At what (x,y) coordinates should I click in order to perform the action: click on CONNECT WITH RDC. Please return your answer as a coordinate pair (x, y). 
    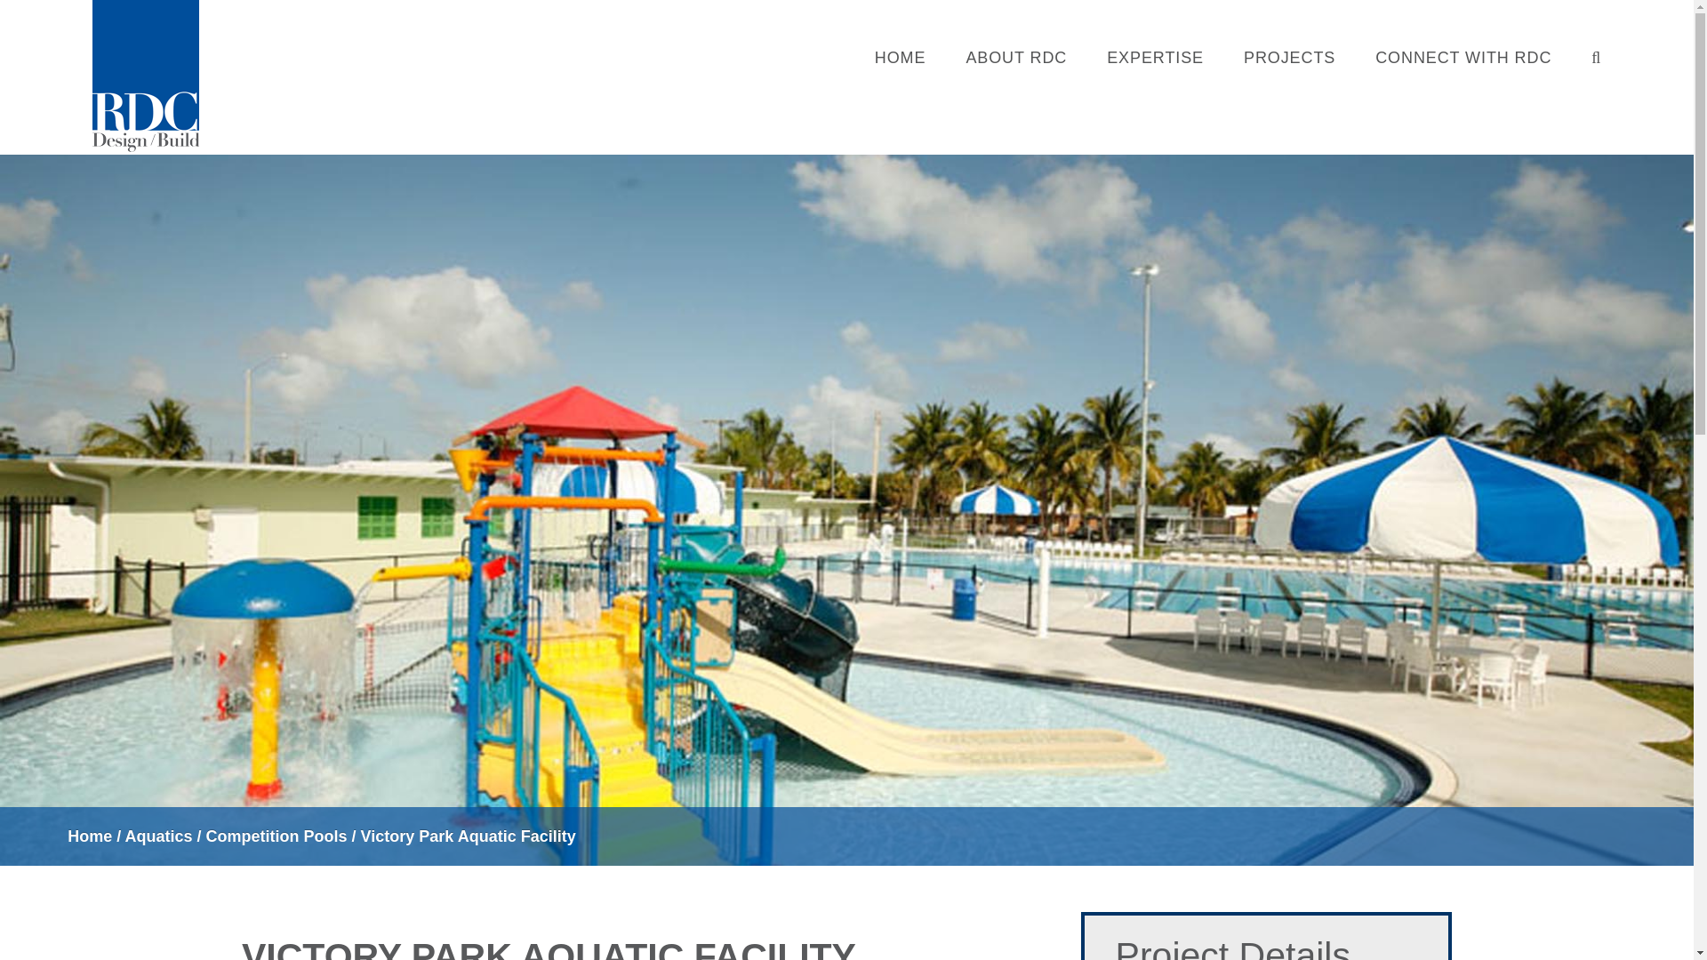
    Looking at the image, I should click on (1463, 57).